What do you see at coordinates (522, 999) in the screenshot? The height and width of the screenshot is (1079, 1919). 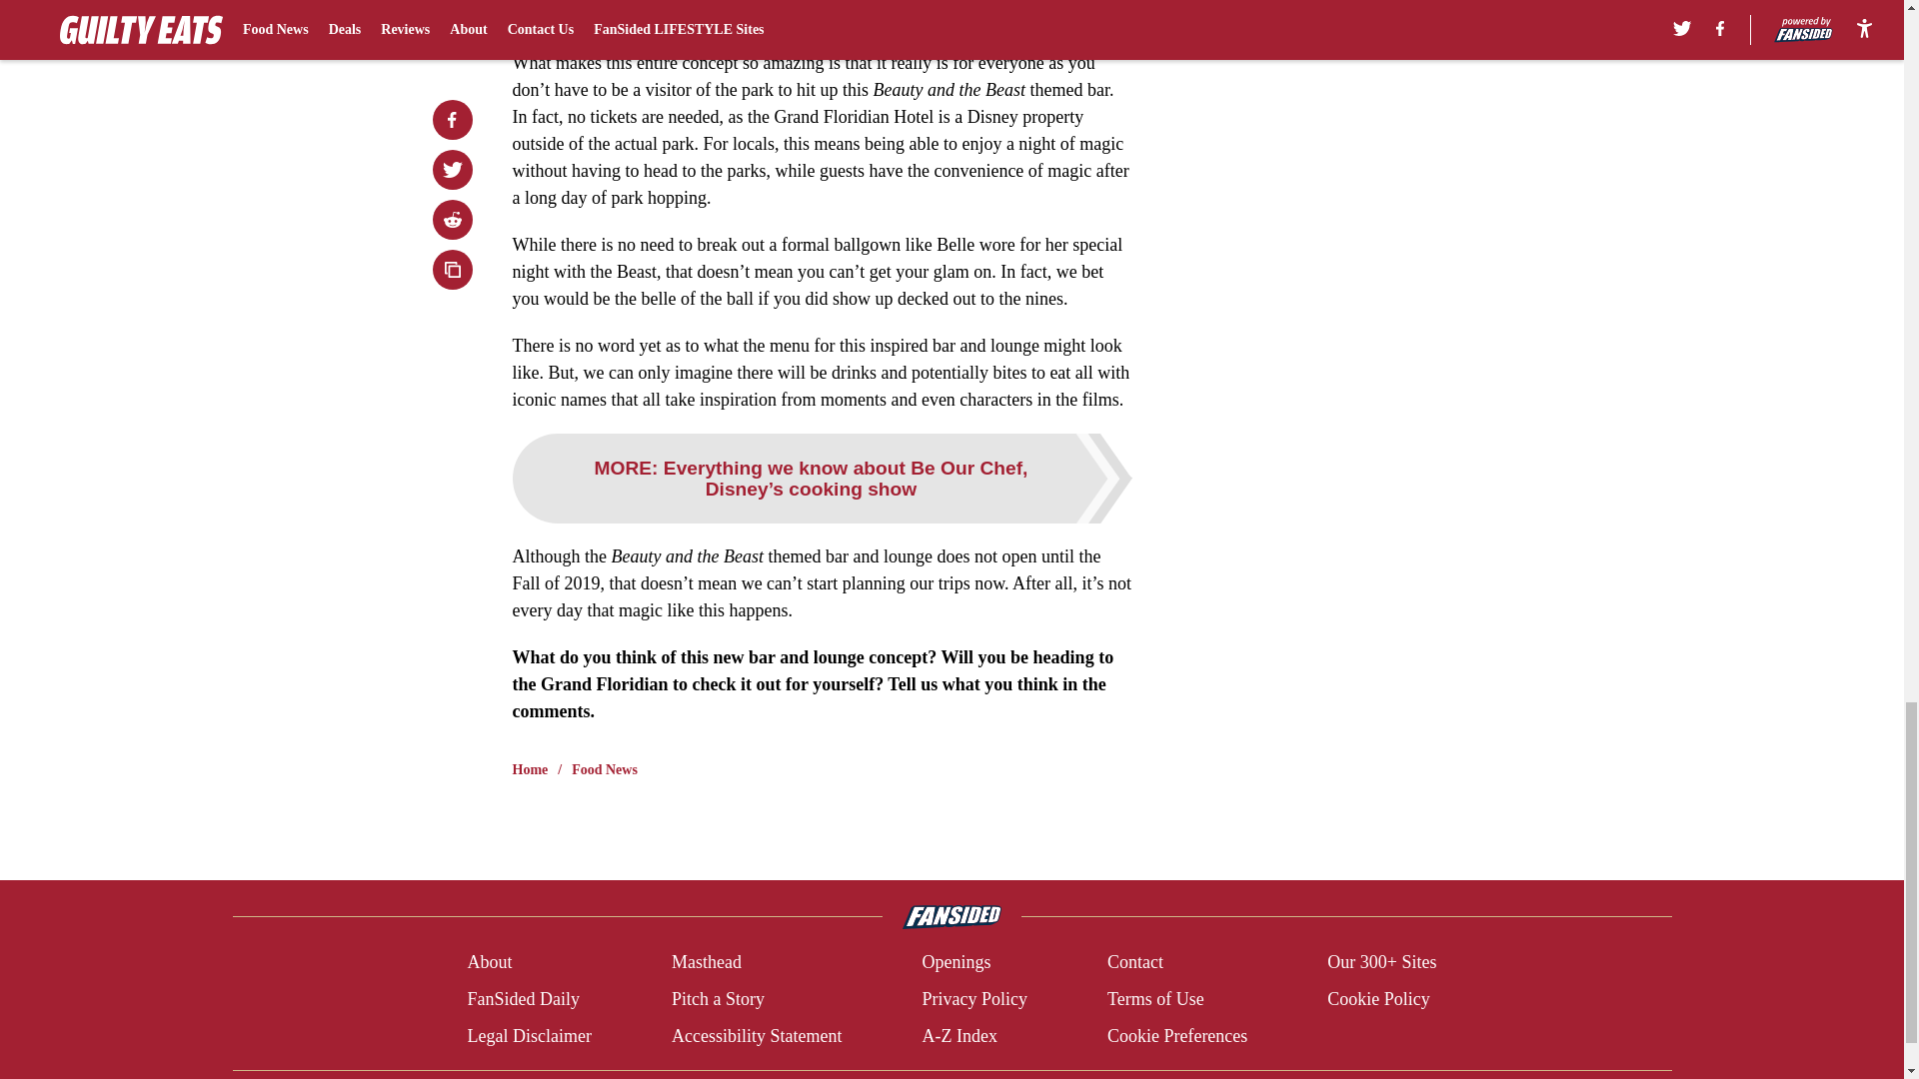 I see `FanSided Daily` at bounding box center [522, 999].